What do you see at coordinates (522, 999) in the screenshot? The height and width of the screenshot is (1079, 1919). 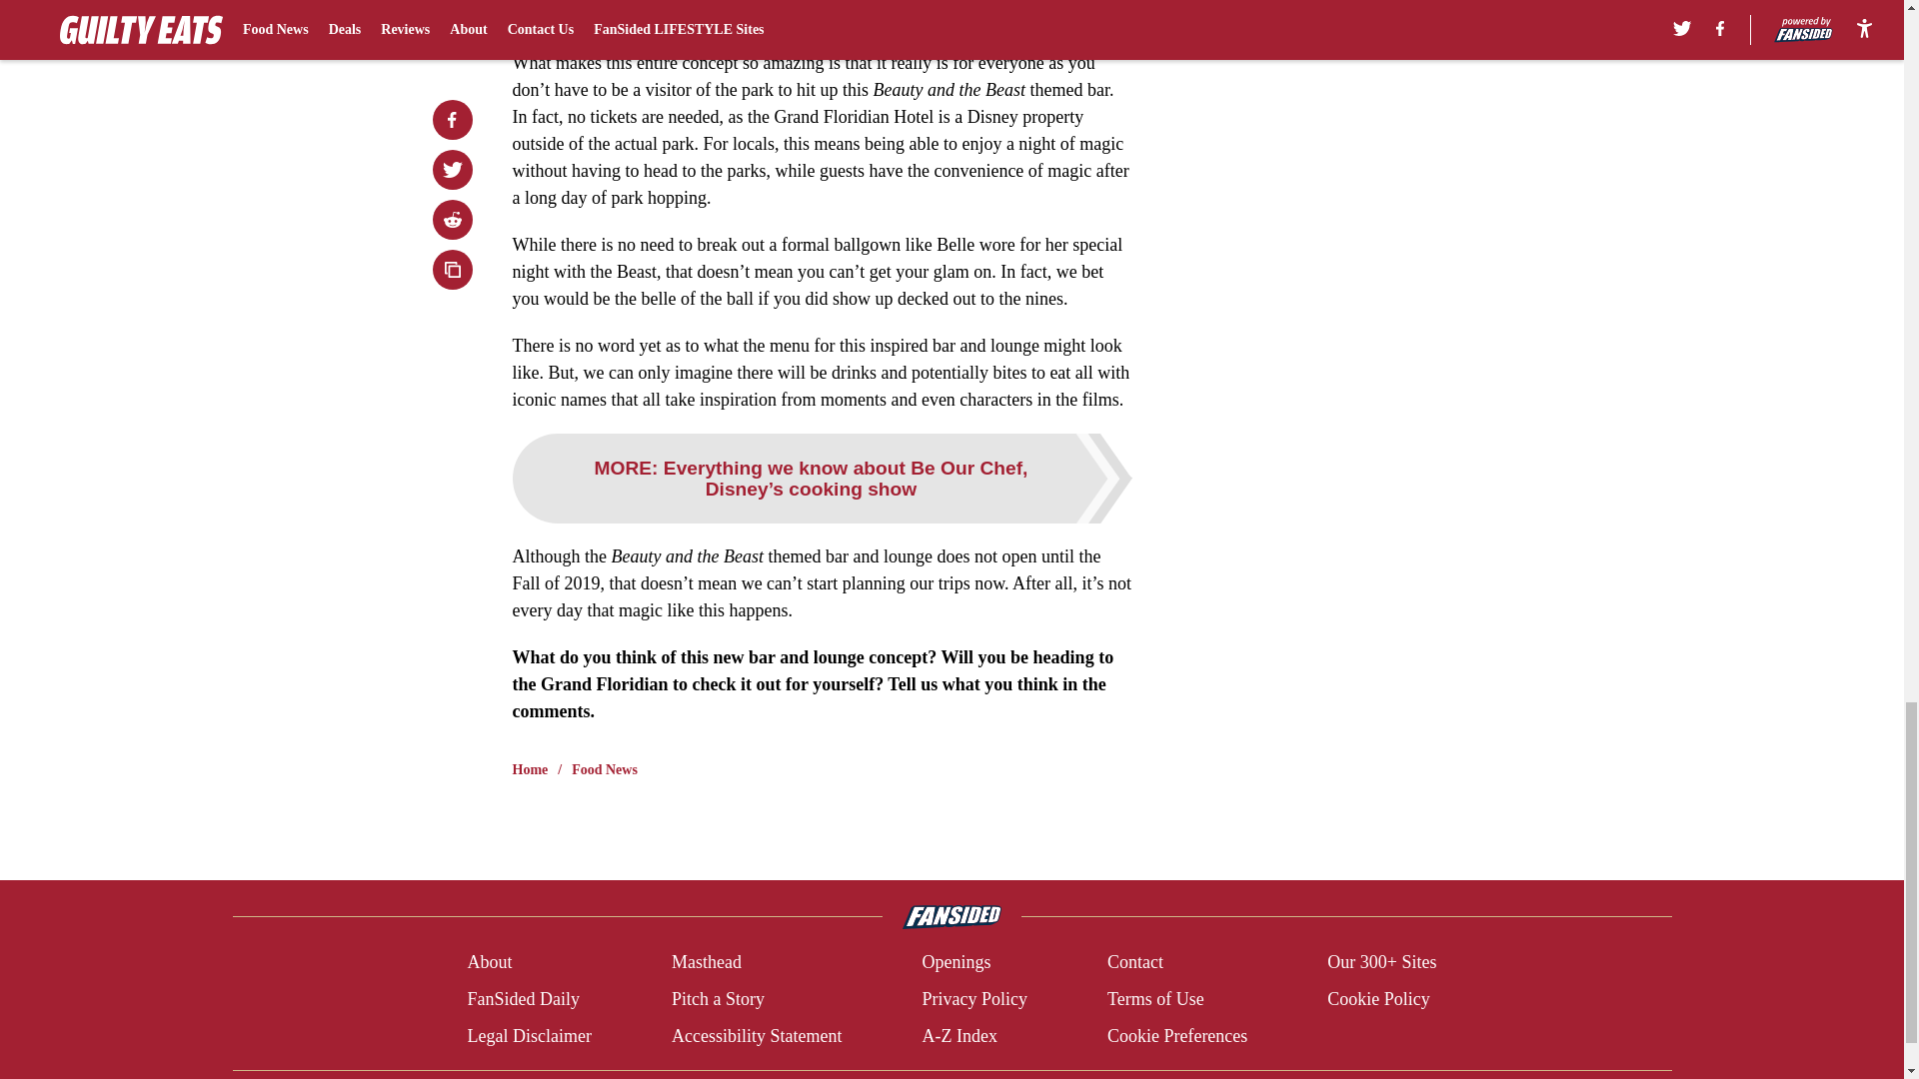 I see `FanSided Daily` at bounding box center [522, 999].